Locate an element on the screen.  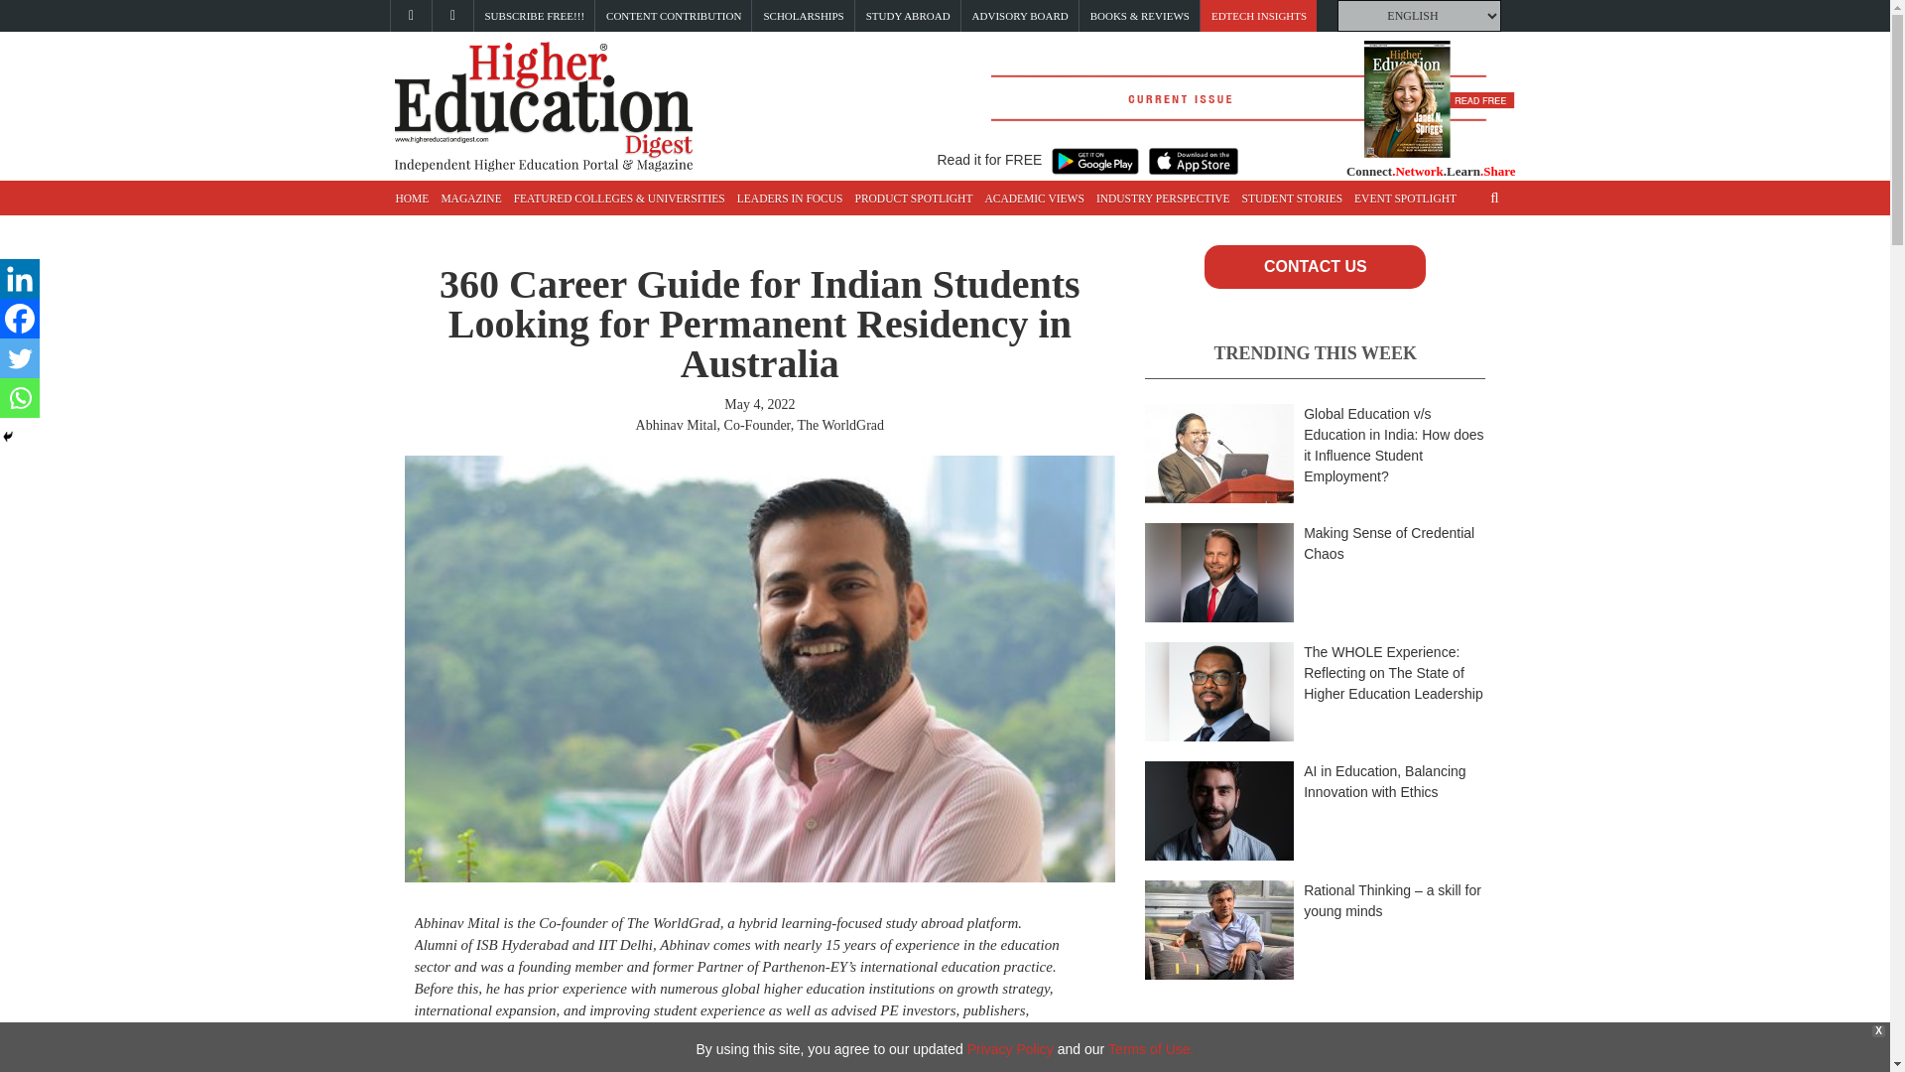
AI in Education, Balancing Innovation with Ethics is located at coordinates (1383, 780).